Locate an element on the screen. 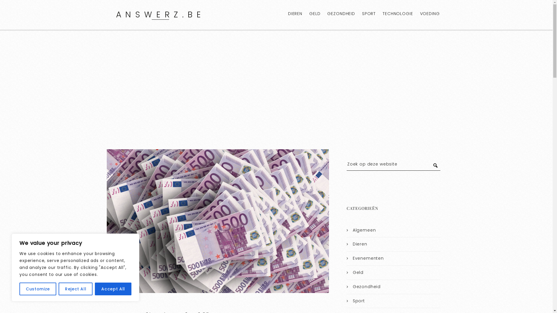  GEZONDHEID is located at coordinates (341, 14).